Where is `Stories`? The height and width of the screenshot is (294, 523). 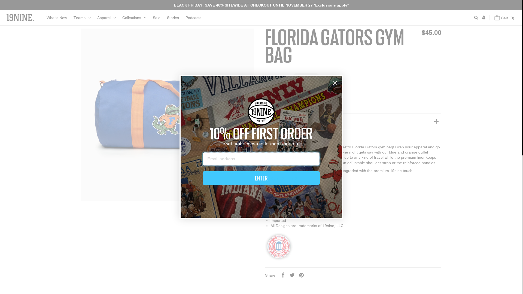 Stories is located at coordinates (173, 18).